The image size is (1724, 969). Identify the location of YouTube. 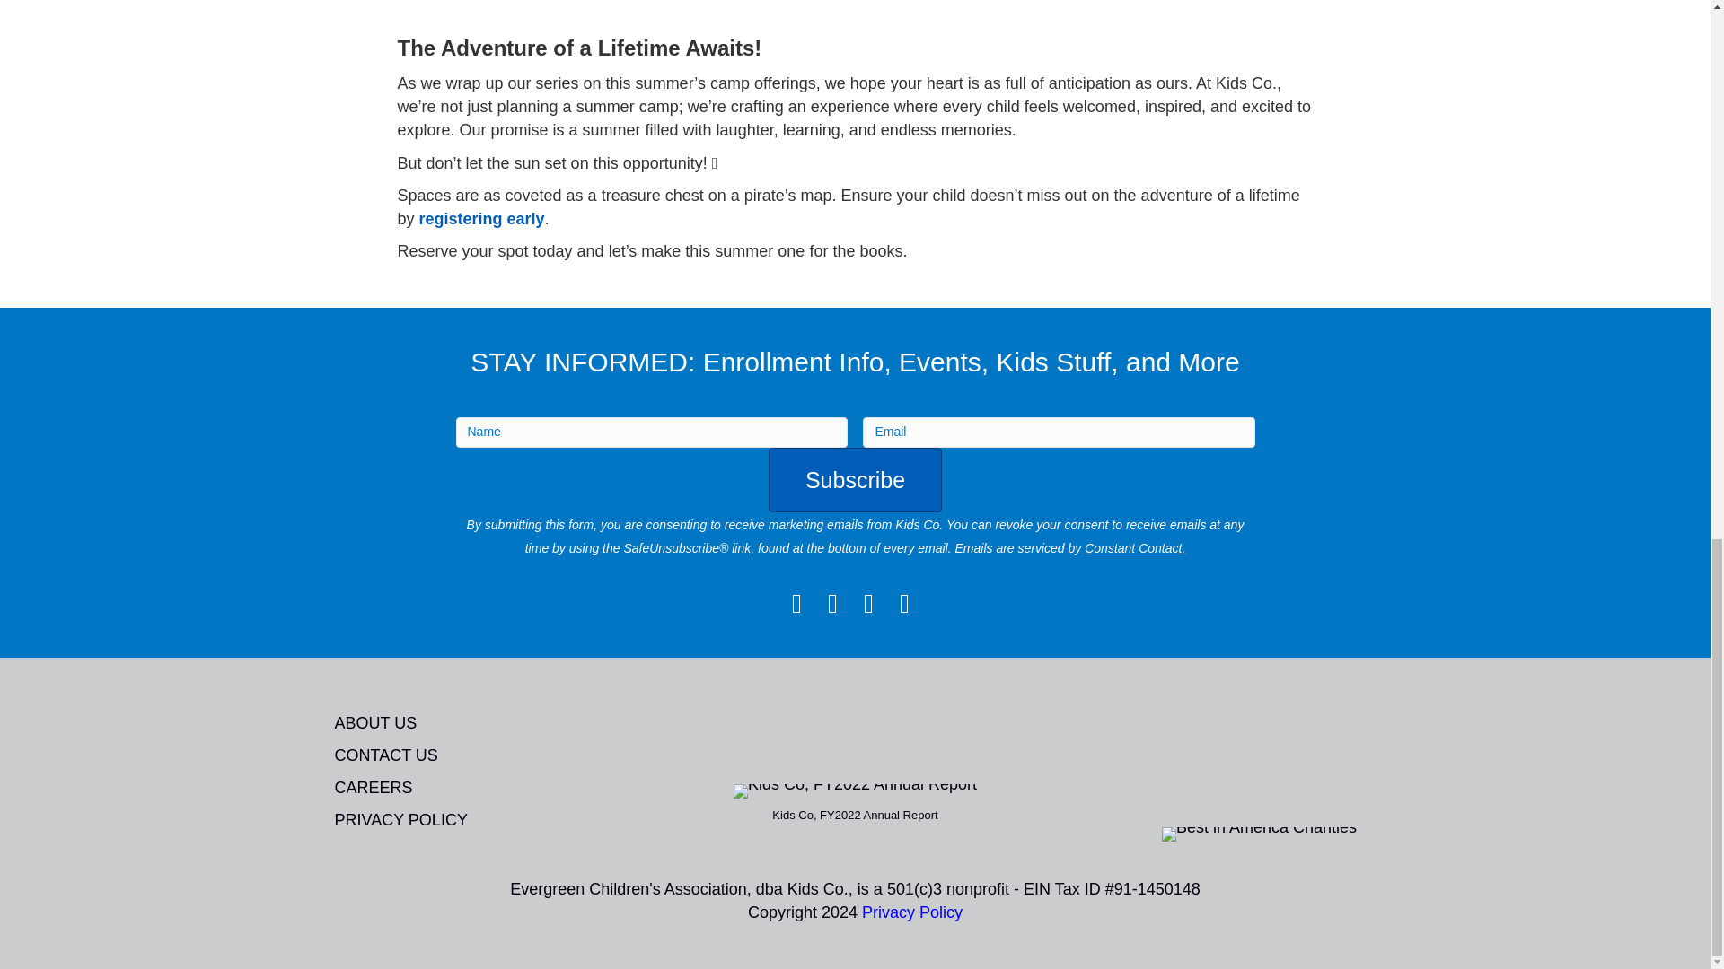
(869, 604).